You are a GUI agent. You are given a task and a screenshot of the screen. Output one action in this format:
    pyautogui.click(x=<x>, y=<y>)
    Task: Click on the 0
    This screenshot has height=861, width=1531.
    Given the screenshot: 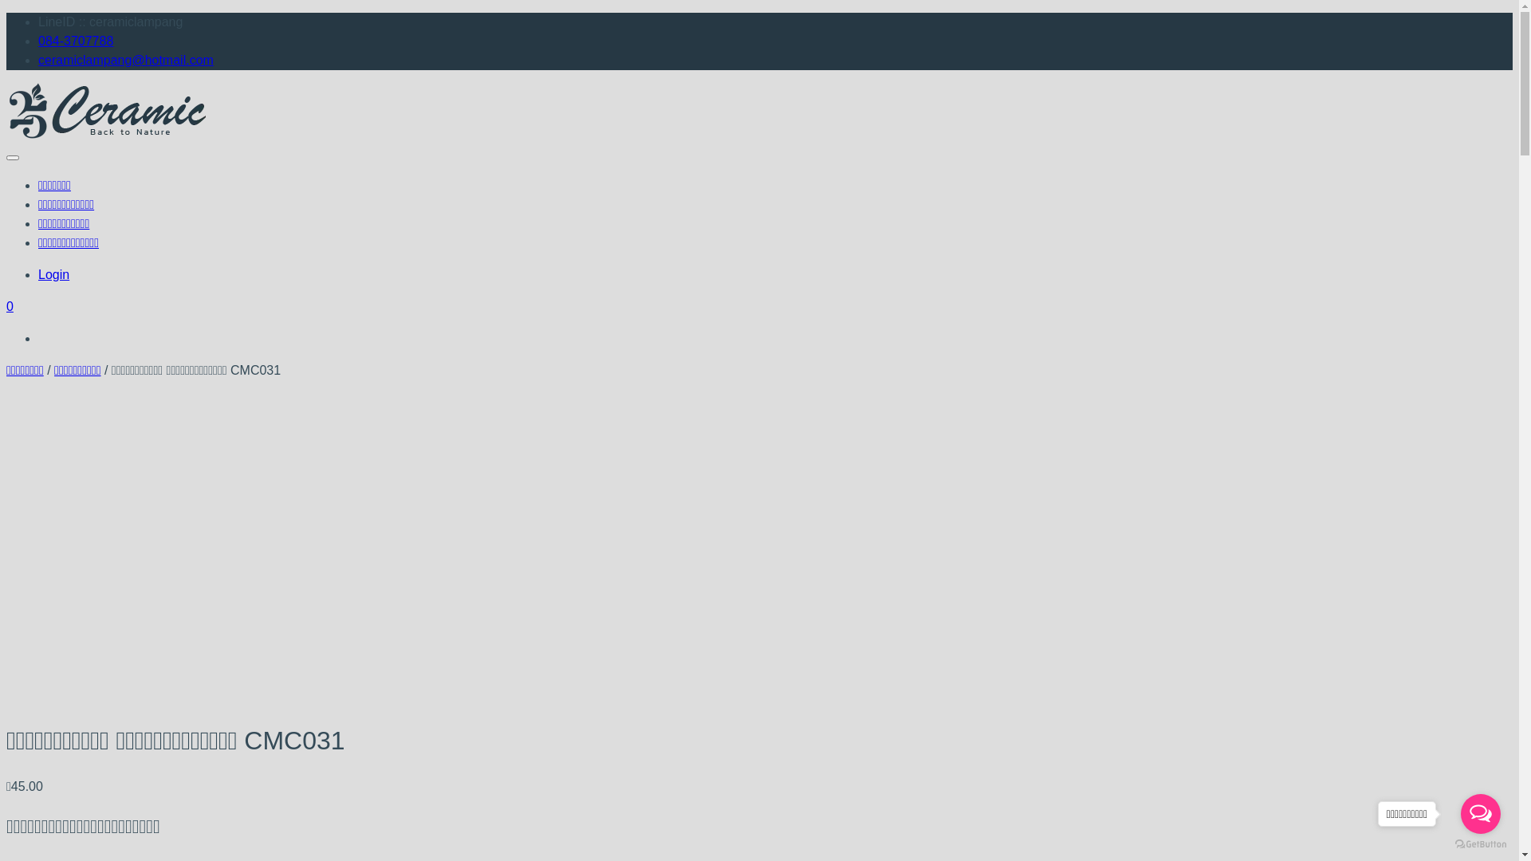 What is the action you would take?
    pyautogui.click(x=10, y=306)
    